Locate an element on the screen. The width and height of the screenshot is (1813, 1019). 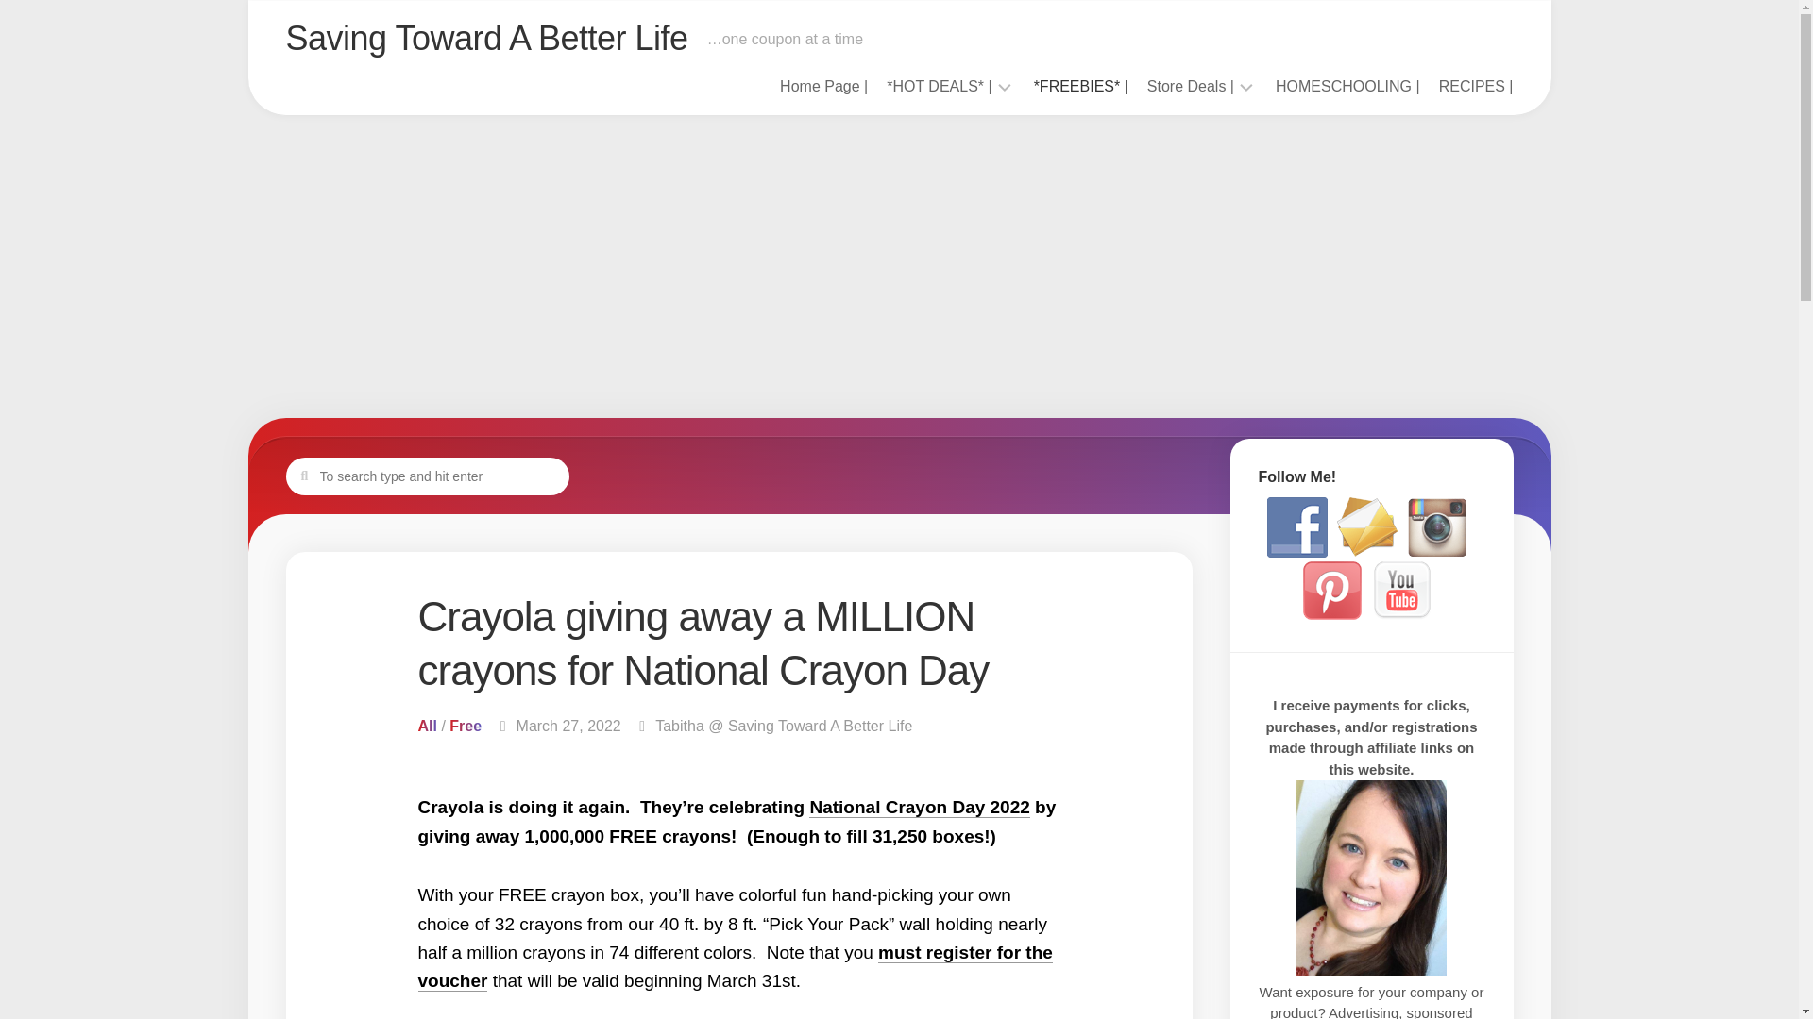
Store Deals is located at coordinates (1191, 87).